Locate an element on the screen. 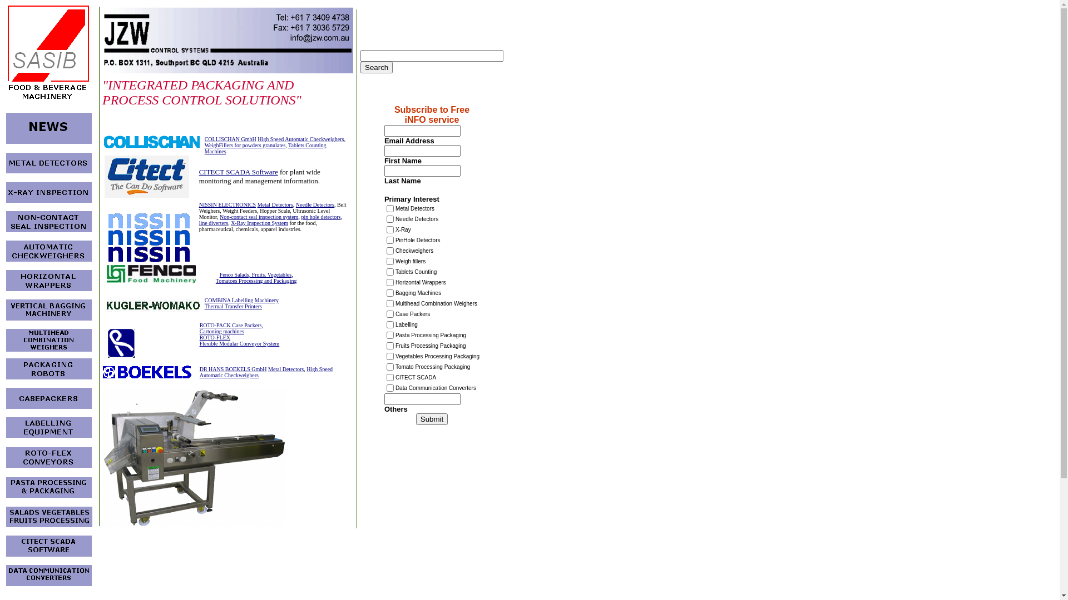 Image resolution: width=1068 pixels, height=600 pixels. Tomatoes Processing and Packaging is located at coordinates (256, 281).